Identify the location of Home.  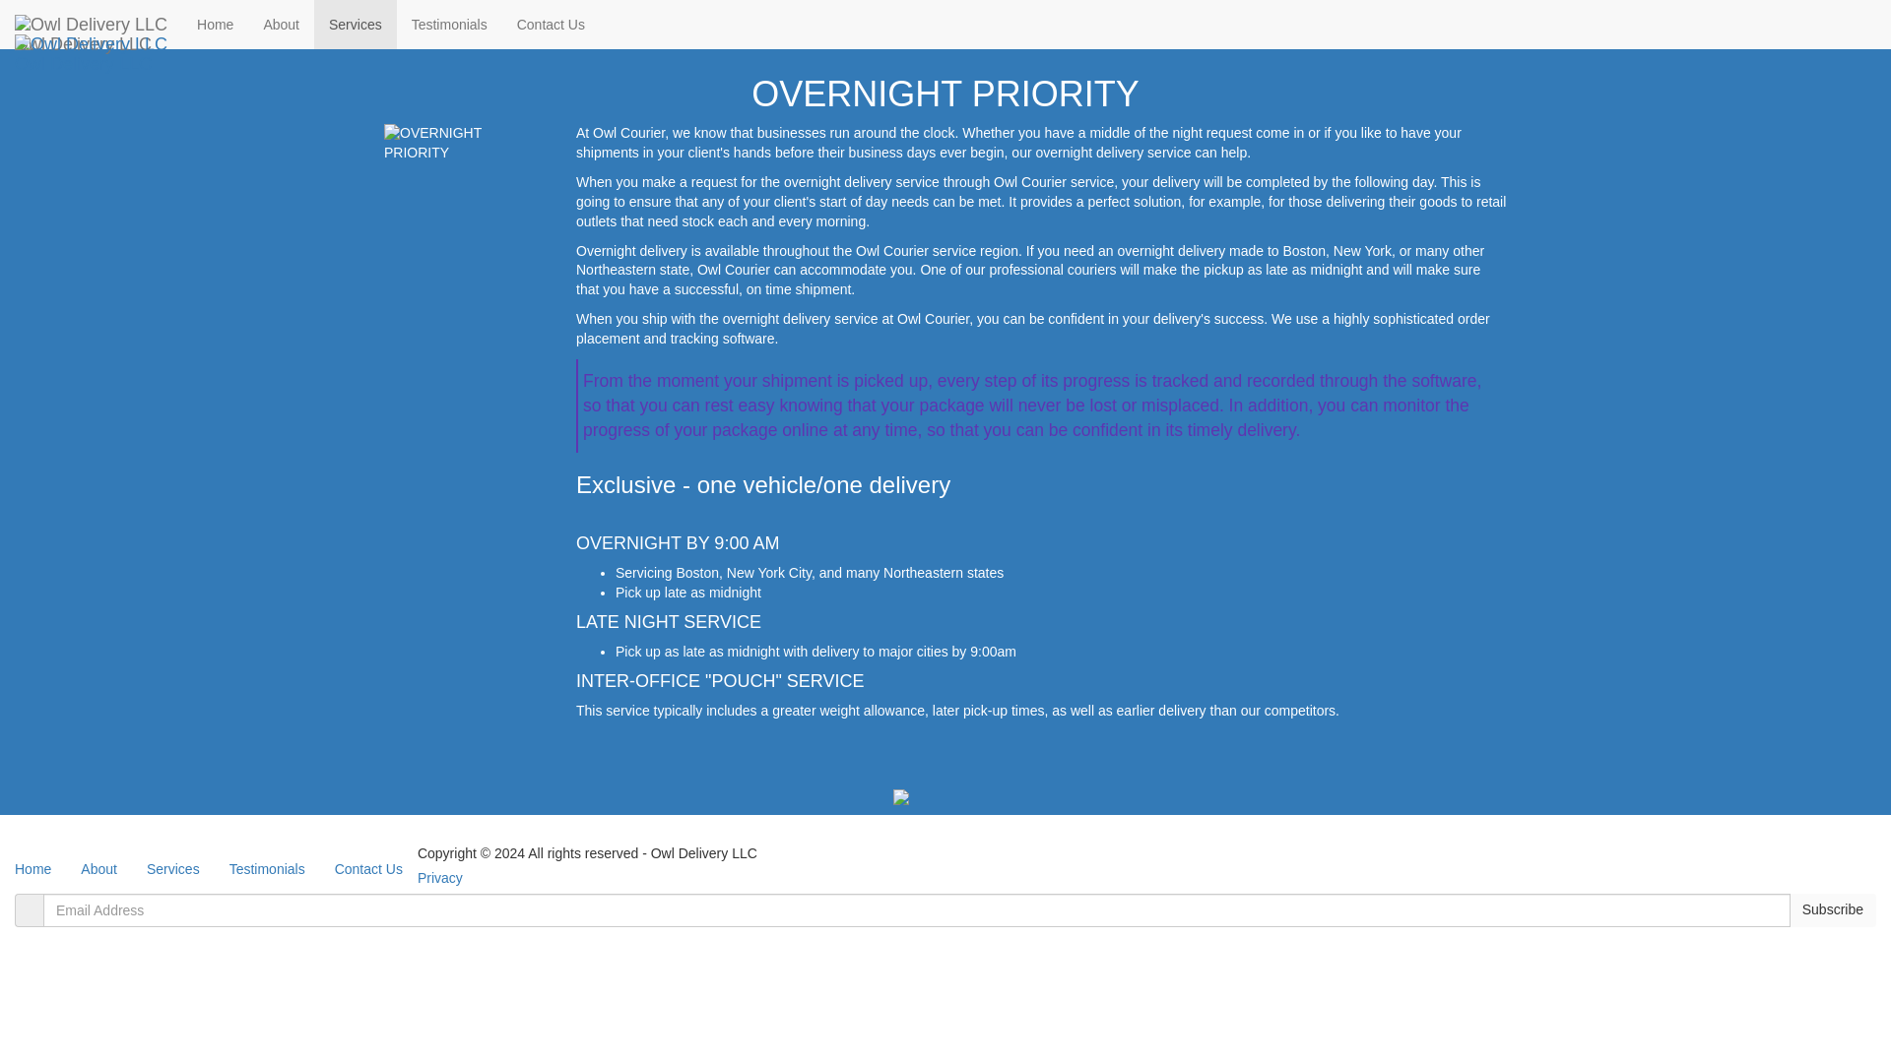
(215, 24).